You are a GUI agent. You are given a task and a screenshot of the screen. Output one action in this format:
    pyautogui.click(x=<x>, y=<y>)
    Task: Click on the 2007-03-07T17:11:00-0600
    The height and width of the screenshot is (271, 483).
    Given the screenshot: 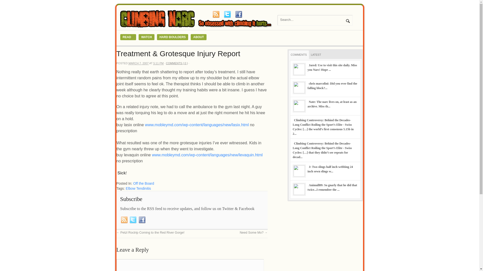 What is the action you would take?
    pyautogui.click(x=158, y=63)
    